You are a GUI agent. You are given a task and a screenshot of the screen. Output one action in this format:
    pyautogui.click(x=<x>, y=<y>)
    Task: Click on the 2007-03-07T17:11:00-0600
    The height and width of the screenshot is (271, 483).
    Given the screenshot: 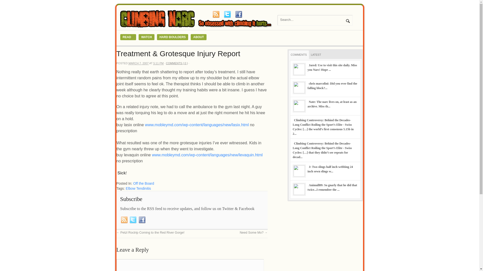 What is the action you would take?
    pyautogui.click(x=158, y=63)
    